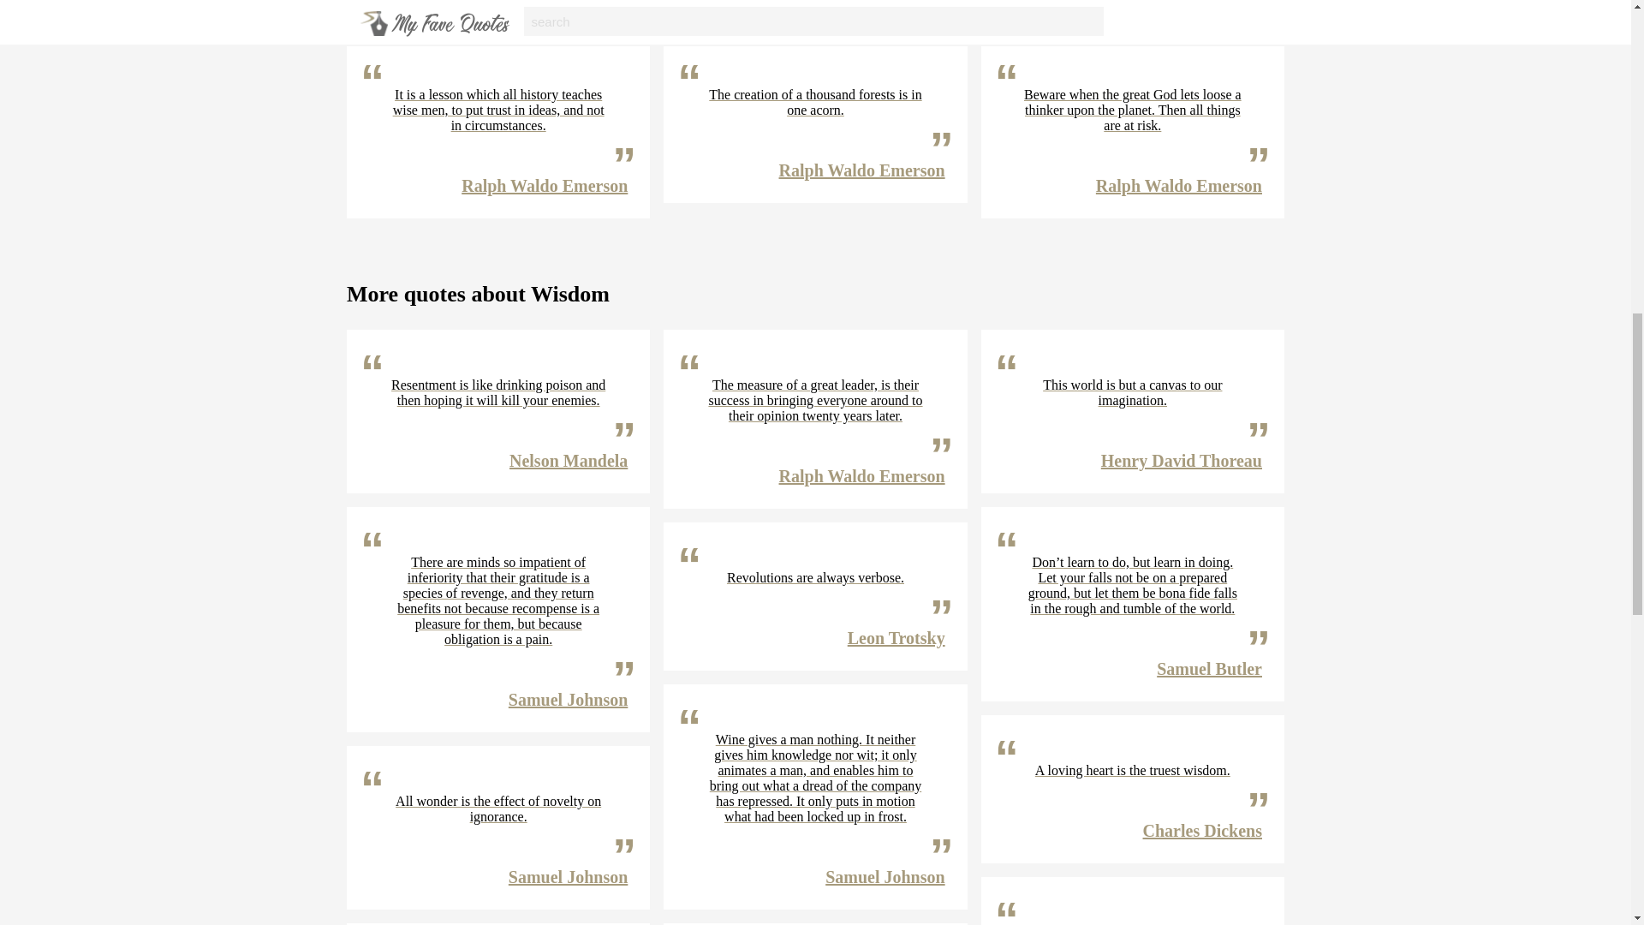 This screenshot has width=1644, height=925. What do you see at coordinates (545, 2) in the screenshot?
I see `Ralph Waldo Emerson` at bounding box center [545, 2].